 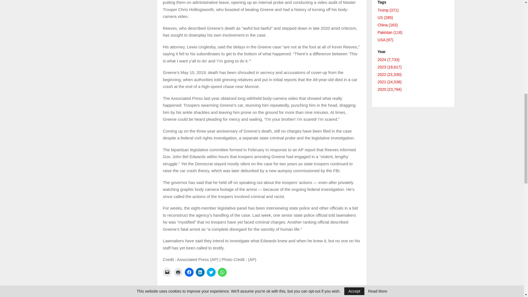 I want to click on Click to share on Facebook, so click(x=189, y=272).